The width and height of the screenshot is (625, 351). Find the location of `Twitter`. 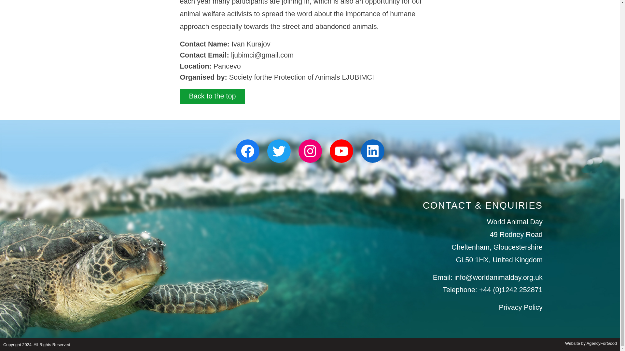

Twitter is located at coordinates (279, 151).